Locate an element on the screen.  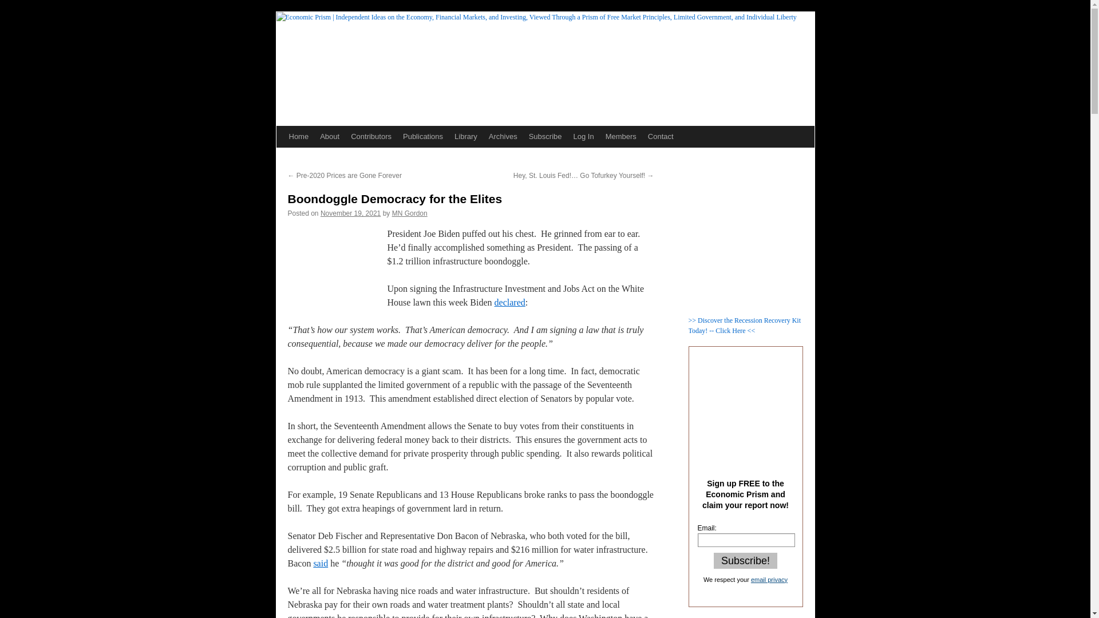
Publications is located at coordinates (422, 137).